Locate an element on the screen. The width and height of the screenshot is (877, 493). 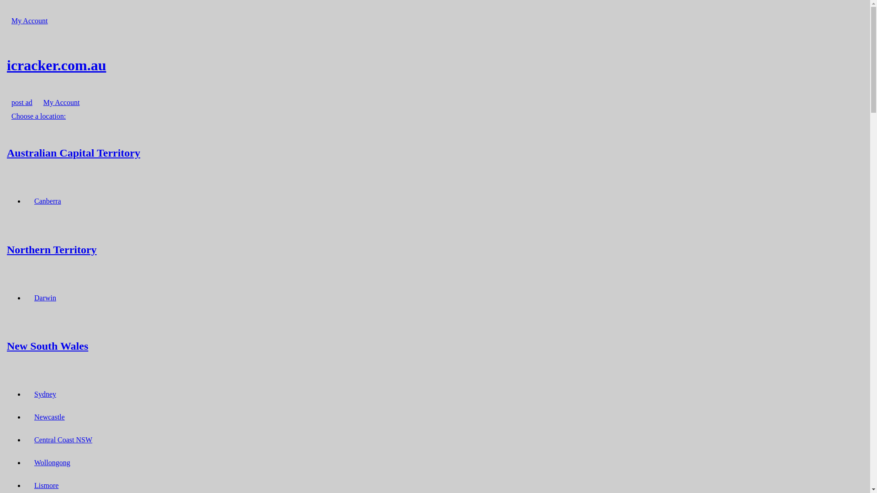
Wollongong is located at coordinates (52, 463).